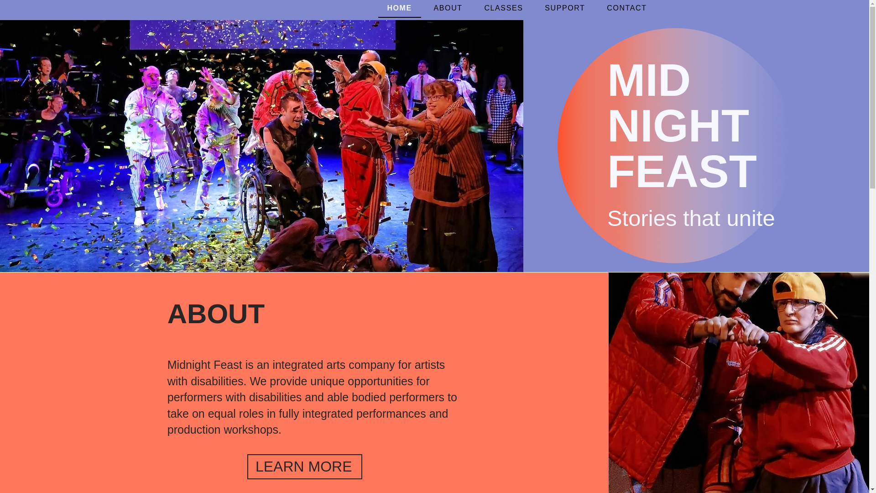 The width and height of the screenshot is (876, 493). I want to click on circle transp.png, so click(675, 146).